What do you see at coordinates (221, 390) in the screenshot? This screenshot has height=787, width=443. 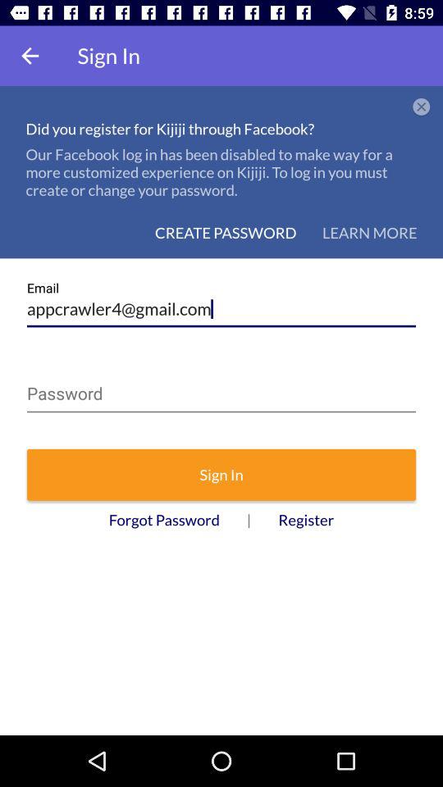 I see `choose the icon below the appcrawler4@gmail.com icon` at bounding box center [221, 390].